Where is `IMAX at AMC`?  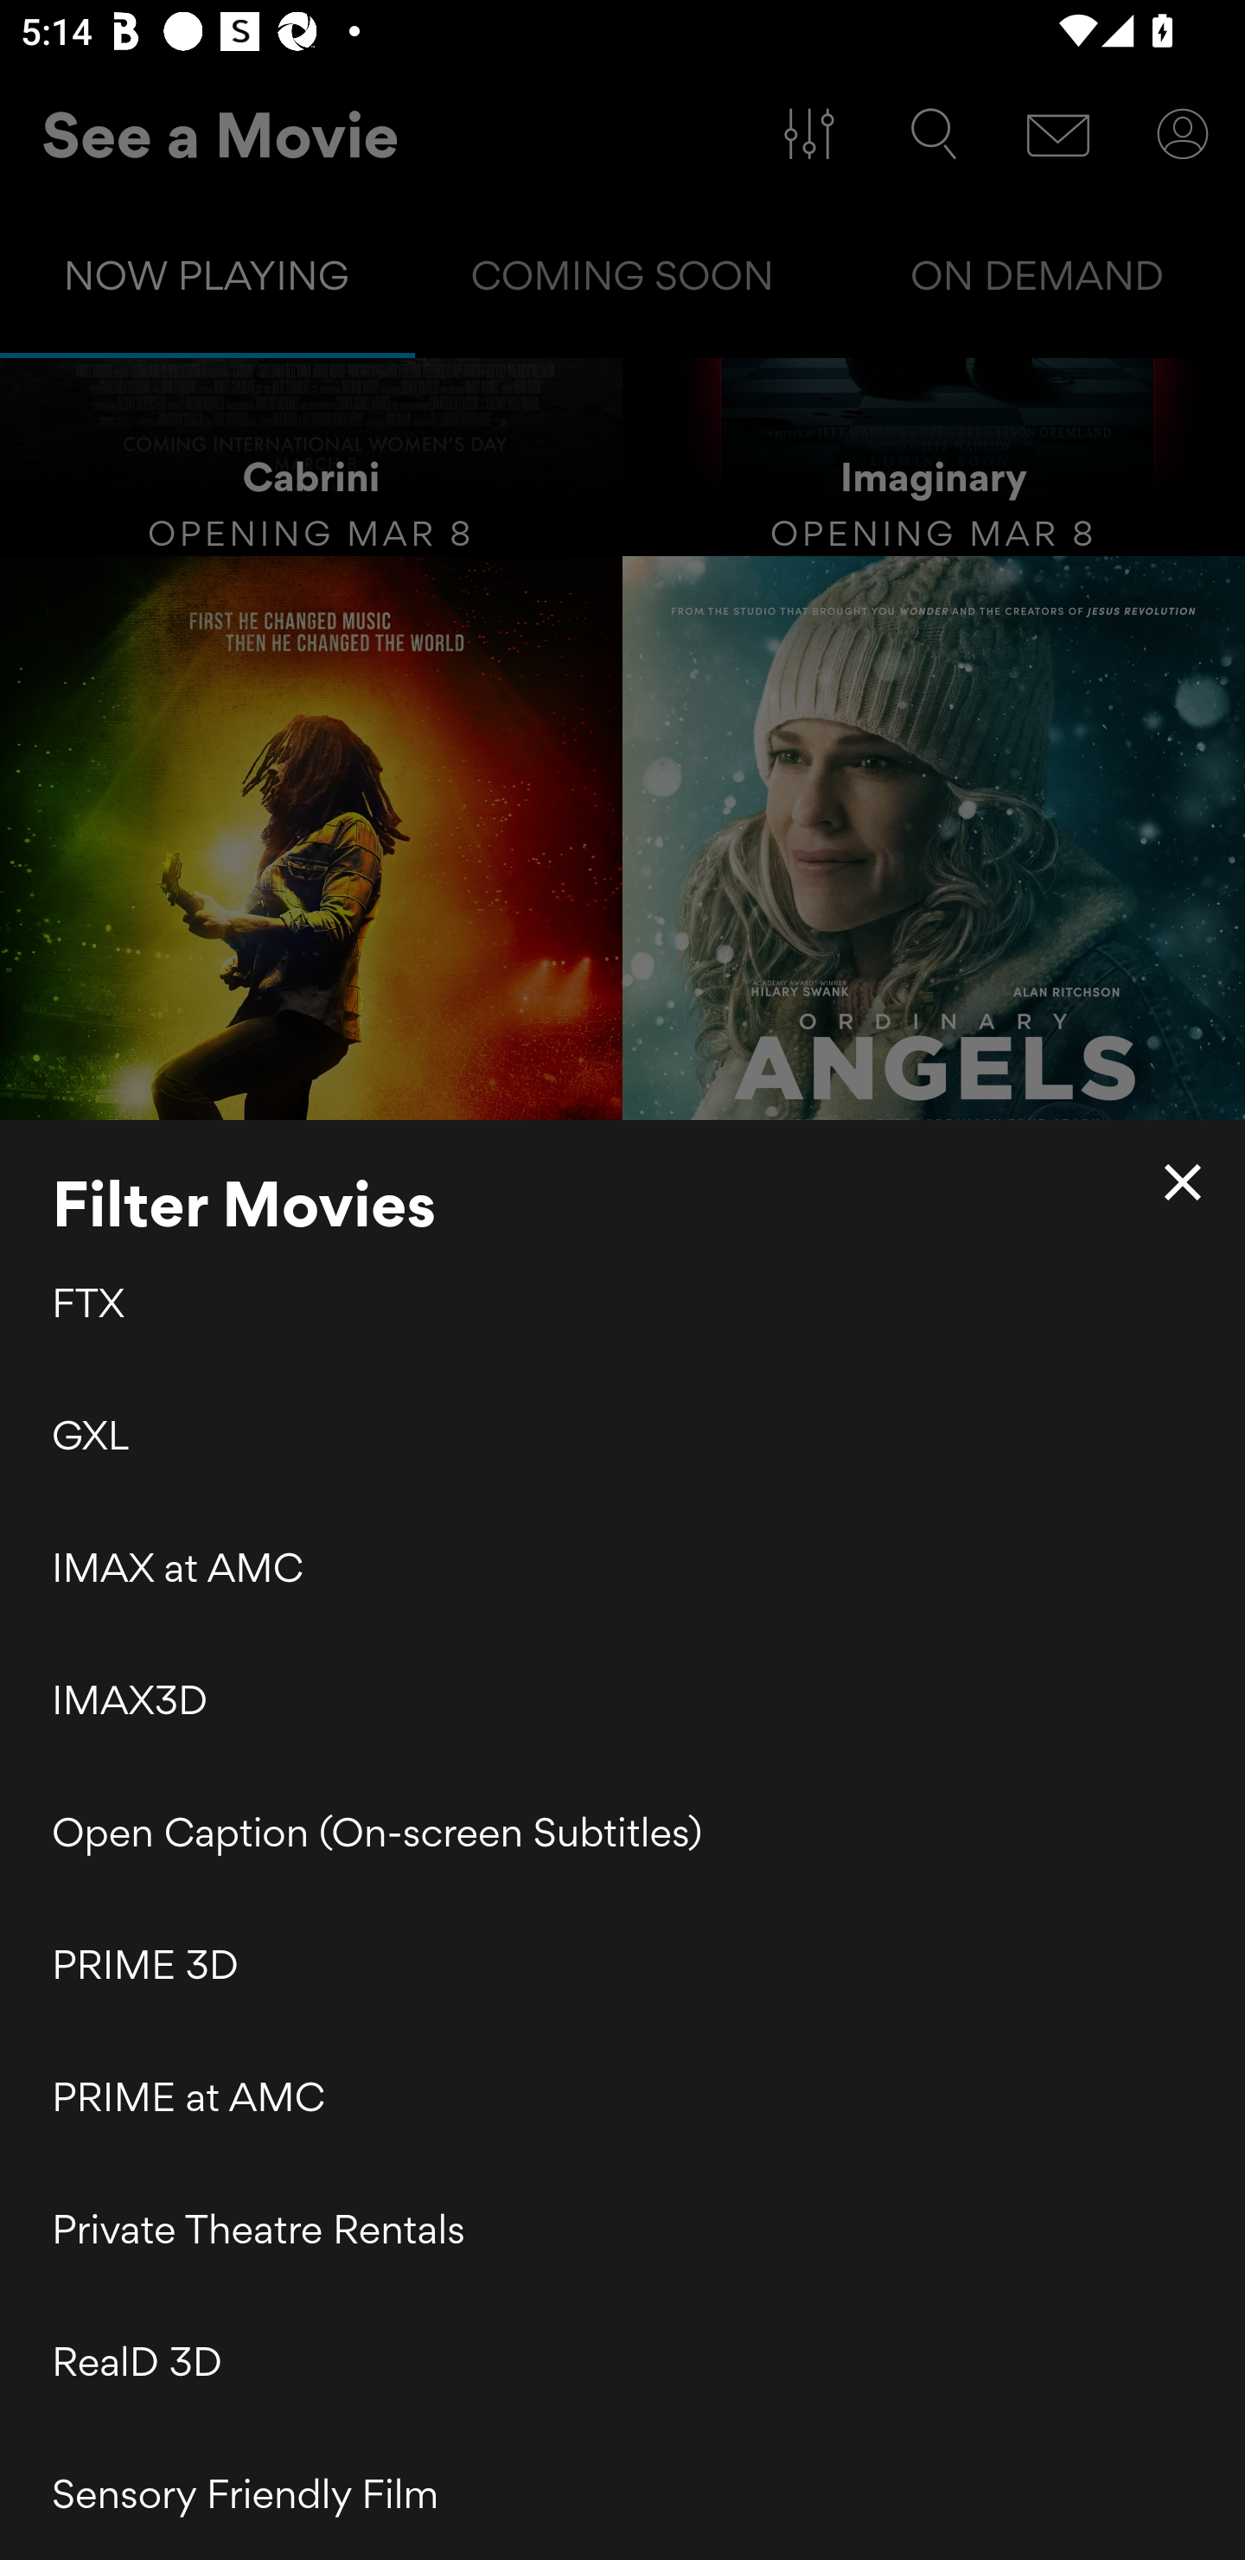
IMAX at AMC is located at coordinates (622, 1566).